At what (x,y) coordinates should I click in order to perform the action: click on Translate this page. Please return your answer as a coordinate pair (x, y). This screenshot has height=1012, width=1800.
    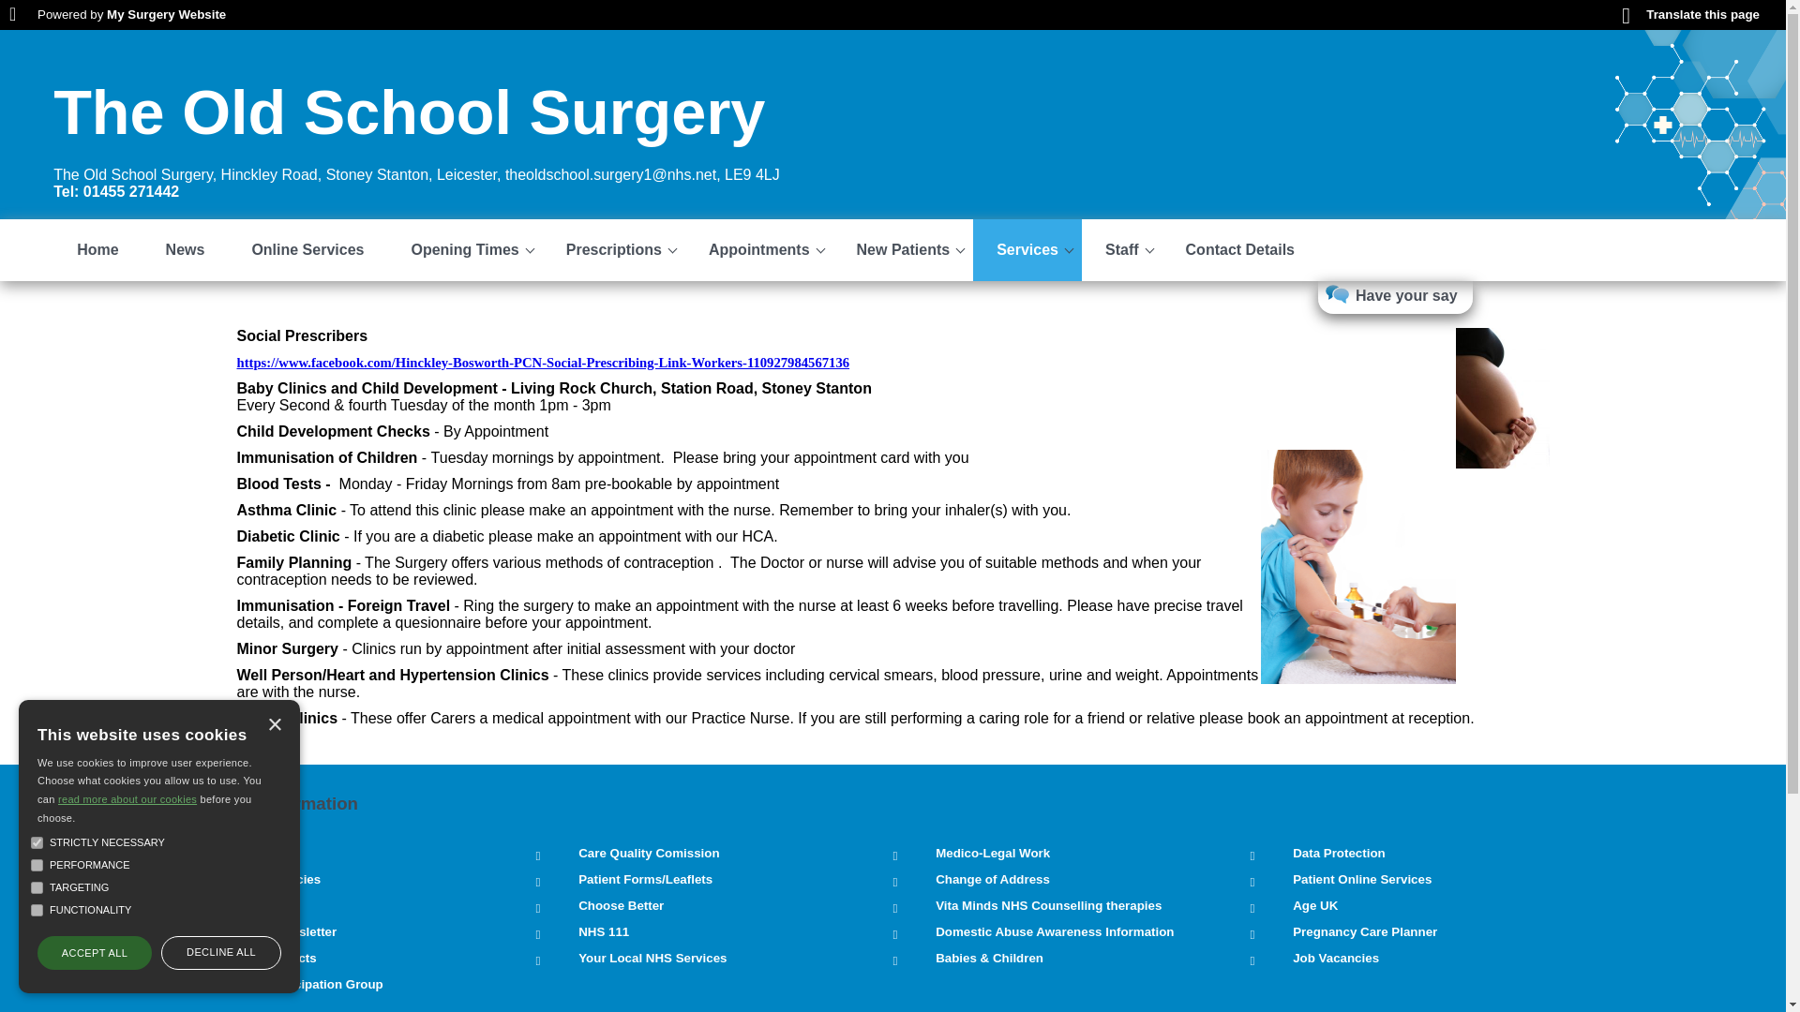
    Looking at the image, I should click on (1690, 13).